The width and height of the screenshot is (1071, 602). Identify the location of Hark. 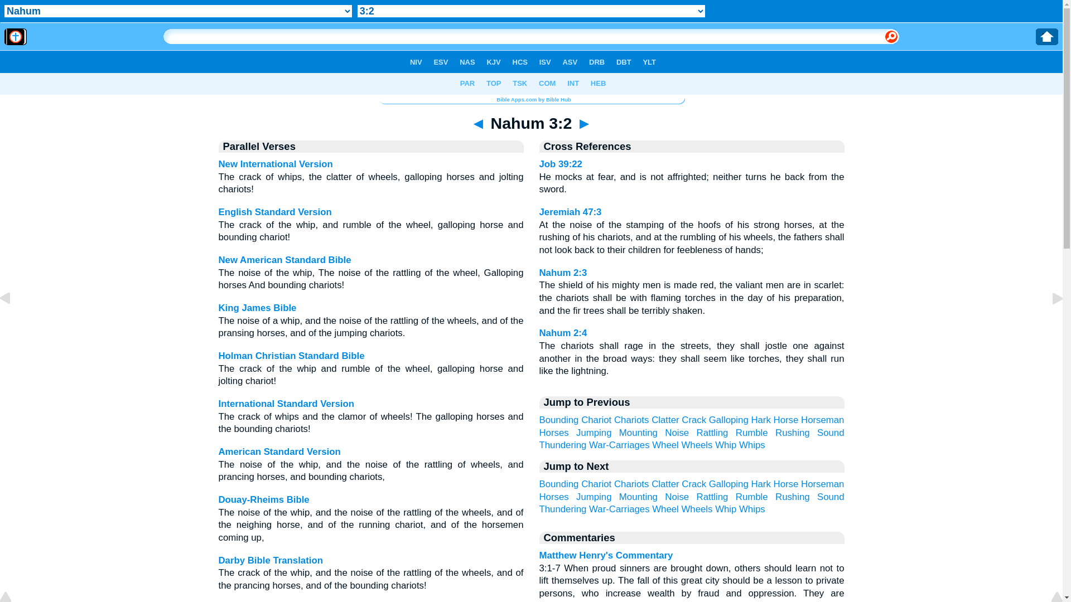
(761, 420).